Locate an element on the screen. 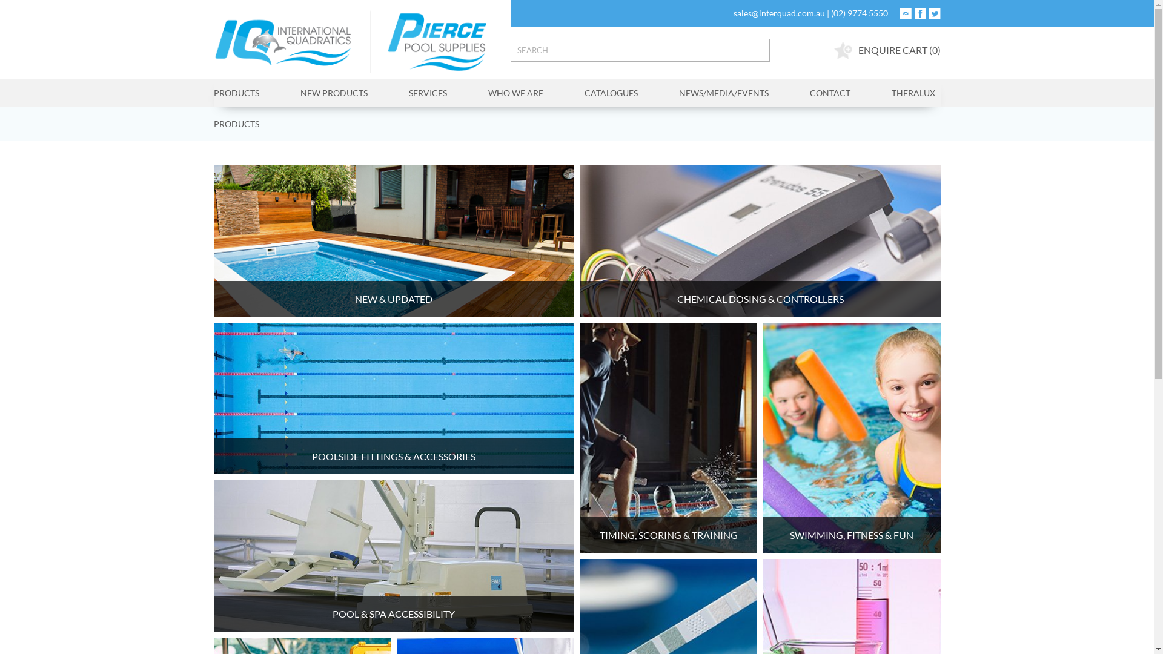 The height and width of the screenshot is (654, 1163). SERVICES is located at coordinates (428, 93).